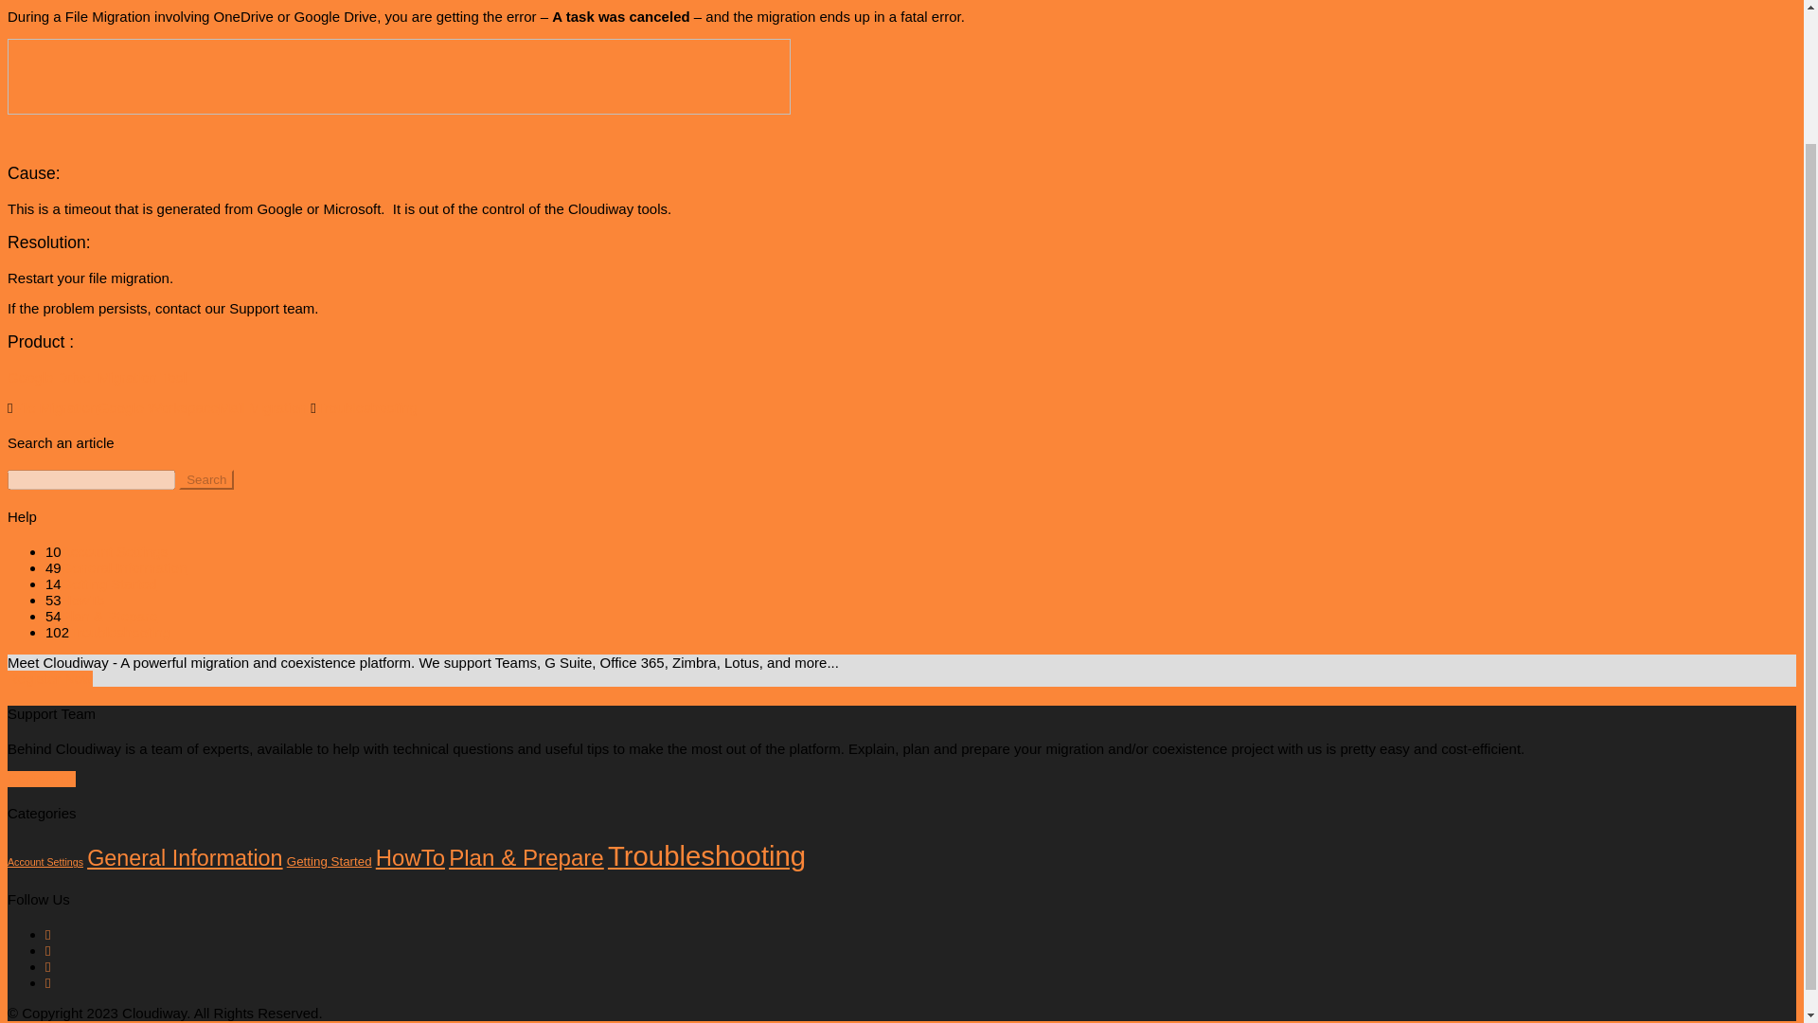  Describe the element at coordinates (83, 600) in the screenshot. I see `HowTo` at that location.